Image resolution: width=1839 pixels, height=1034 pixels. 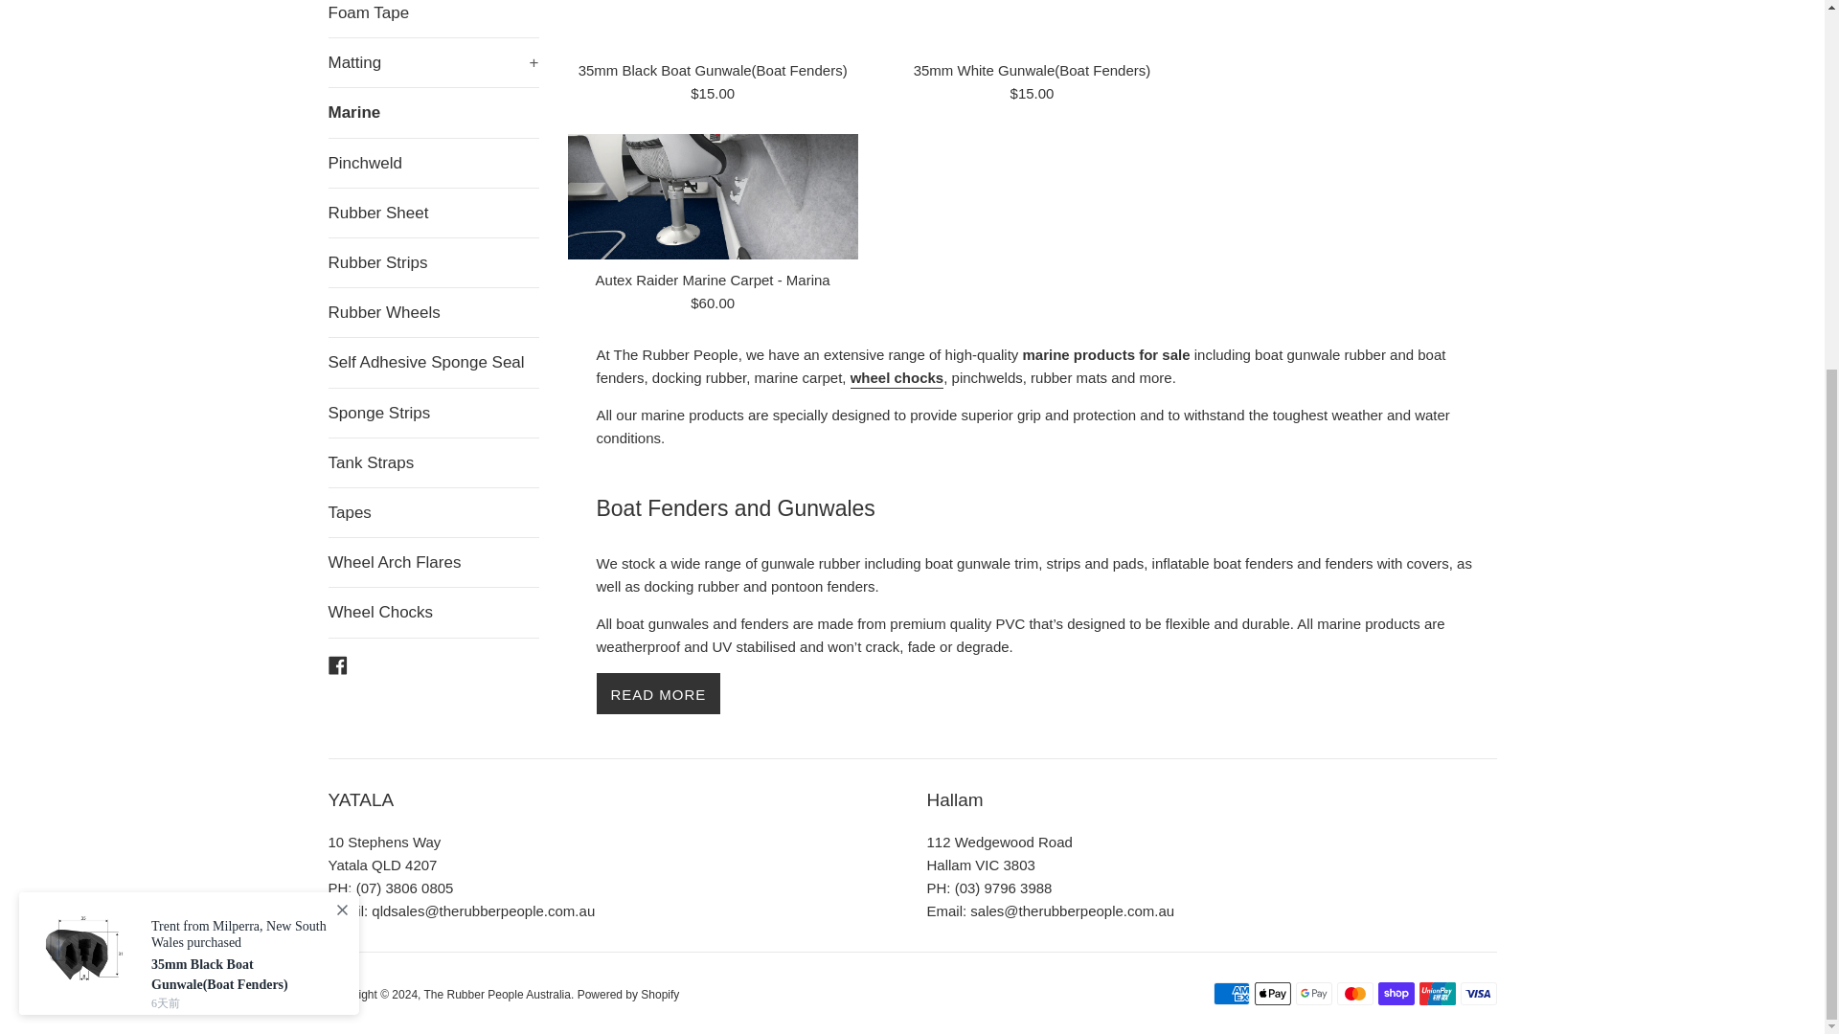 What do you see at coordinates (433, 213) in the screenshot?
I see `Rubber Sheet` at bounding box center [433, 213].